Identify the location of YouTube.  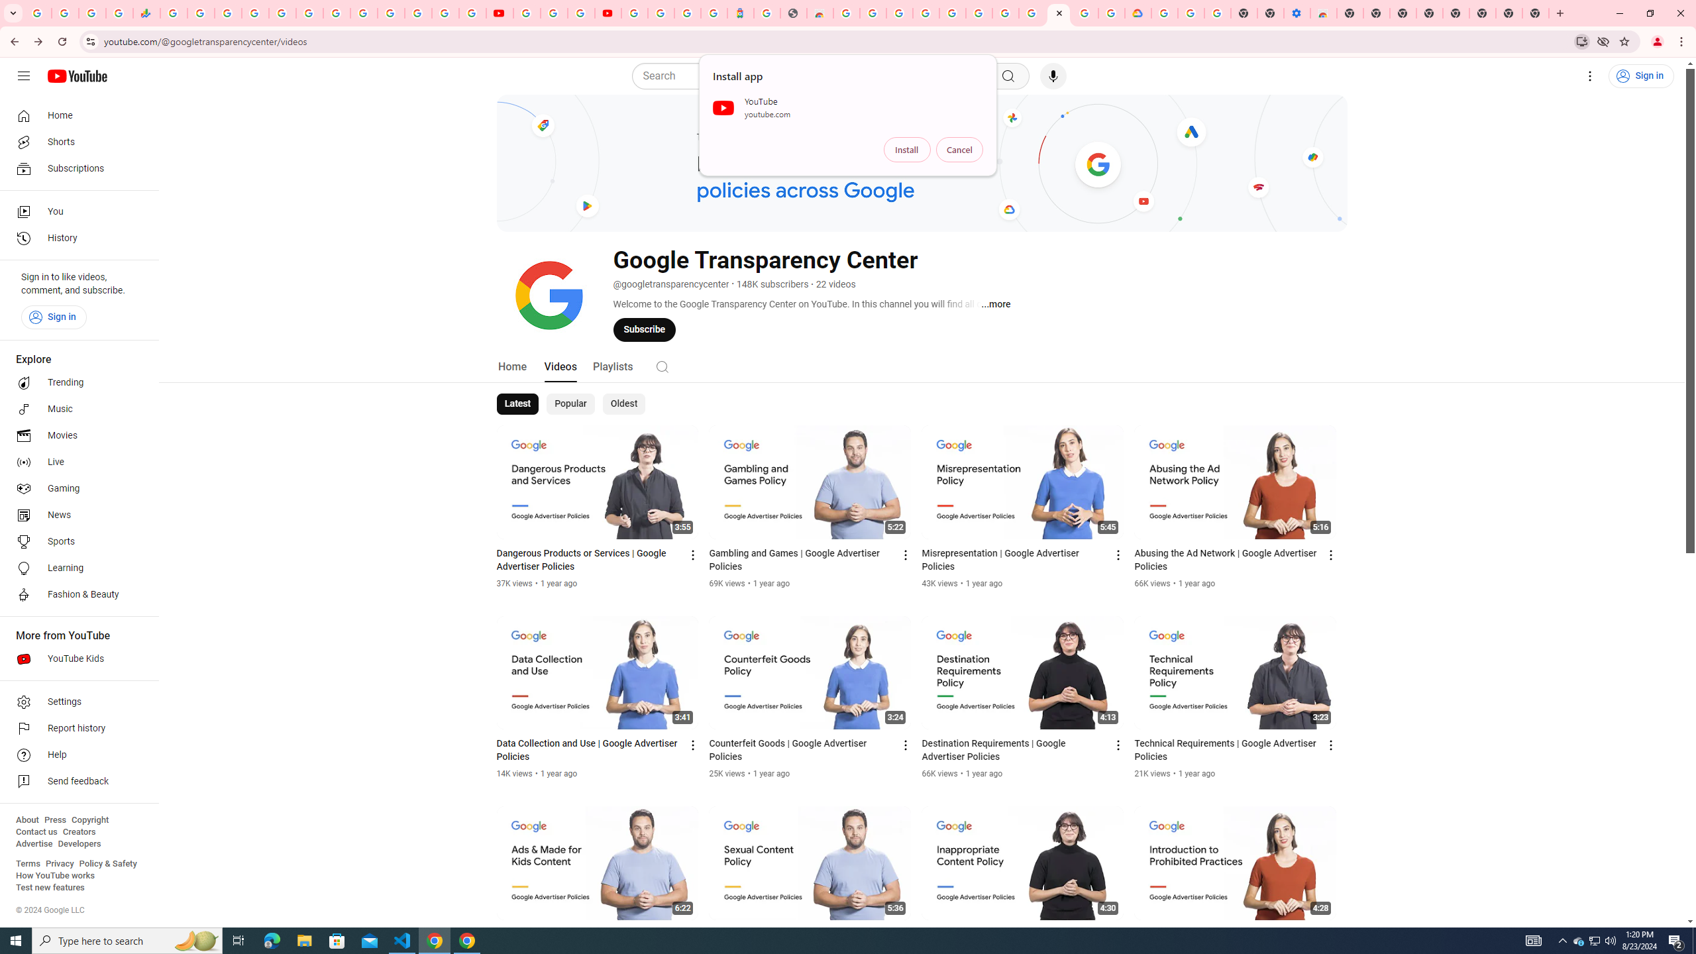
(363, 13).